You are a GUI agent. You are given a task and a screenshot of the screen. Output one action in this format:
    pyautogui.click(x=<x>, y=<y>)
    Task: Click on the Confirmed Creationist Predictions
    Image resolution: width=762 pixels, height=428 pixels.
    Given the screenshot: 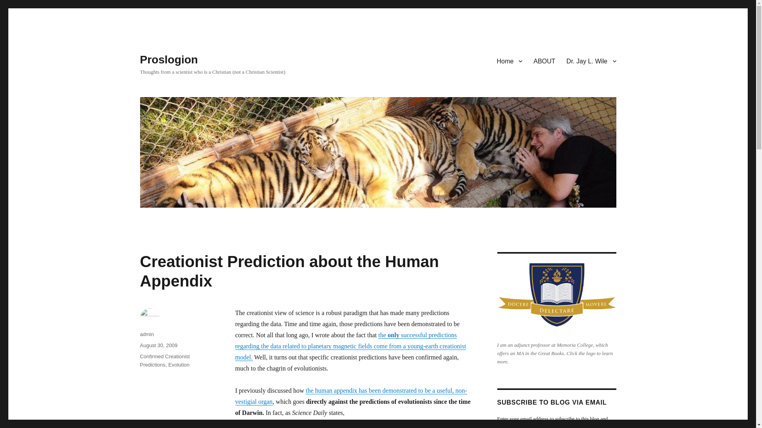 What is the action you would take?
    pyautogui.click(x=164, y=361)
    